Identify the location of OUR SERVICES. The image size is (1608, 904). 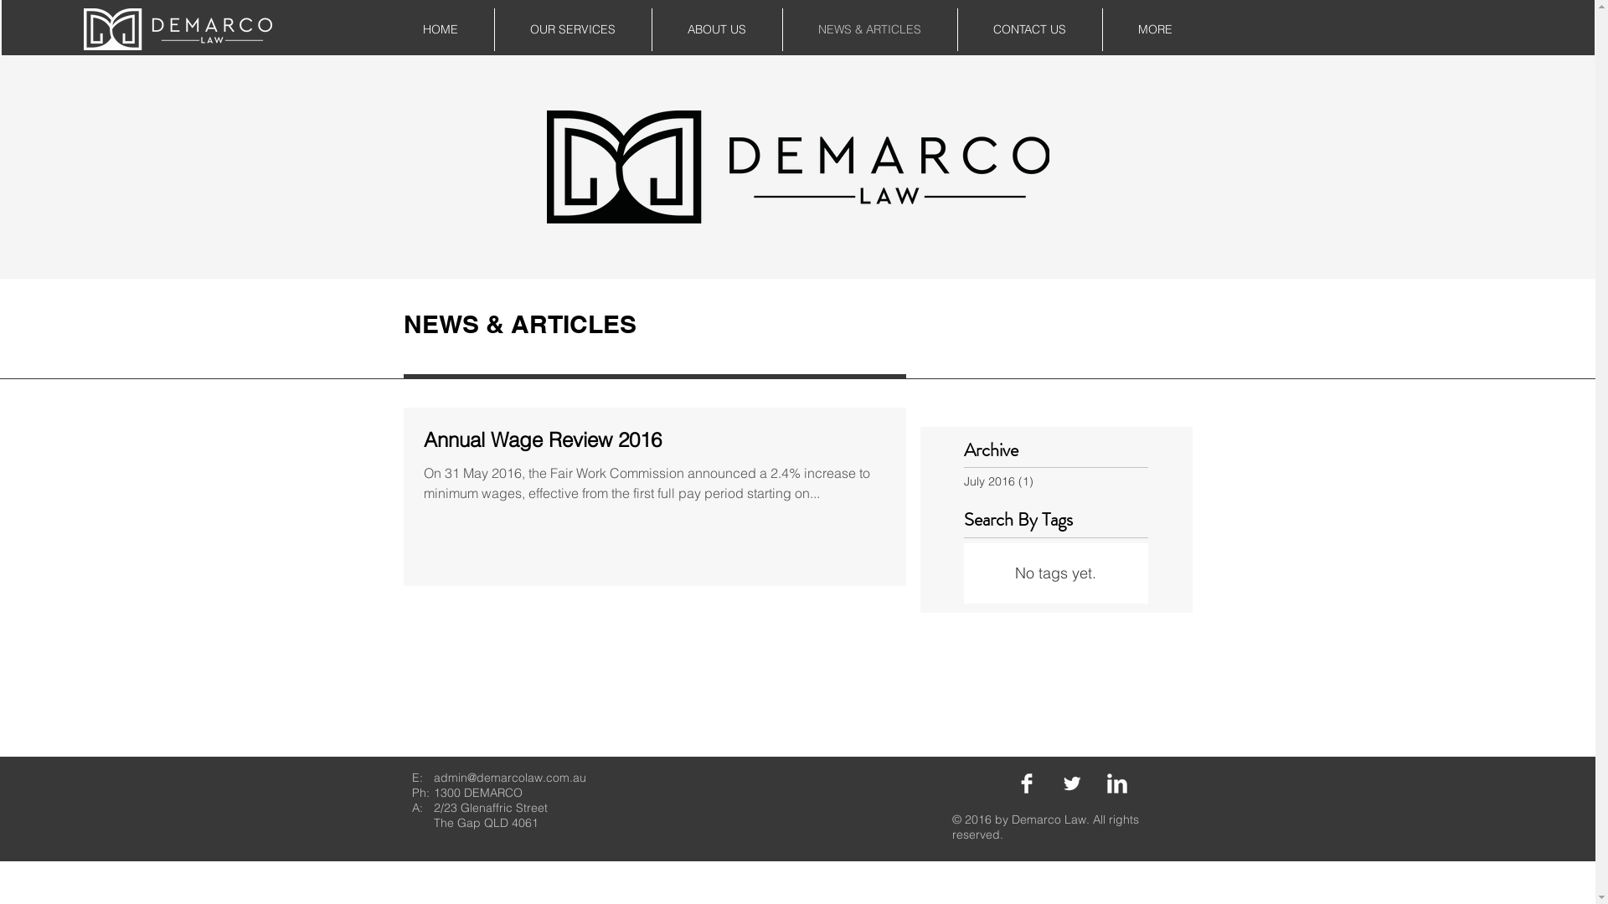
(573, 30).